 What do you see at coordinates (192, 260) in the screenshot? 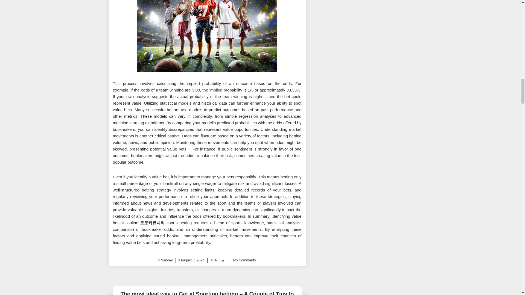
I see `August 8, 2024` at bounding box center [192, 260].